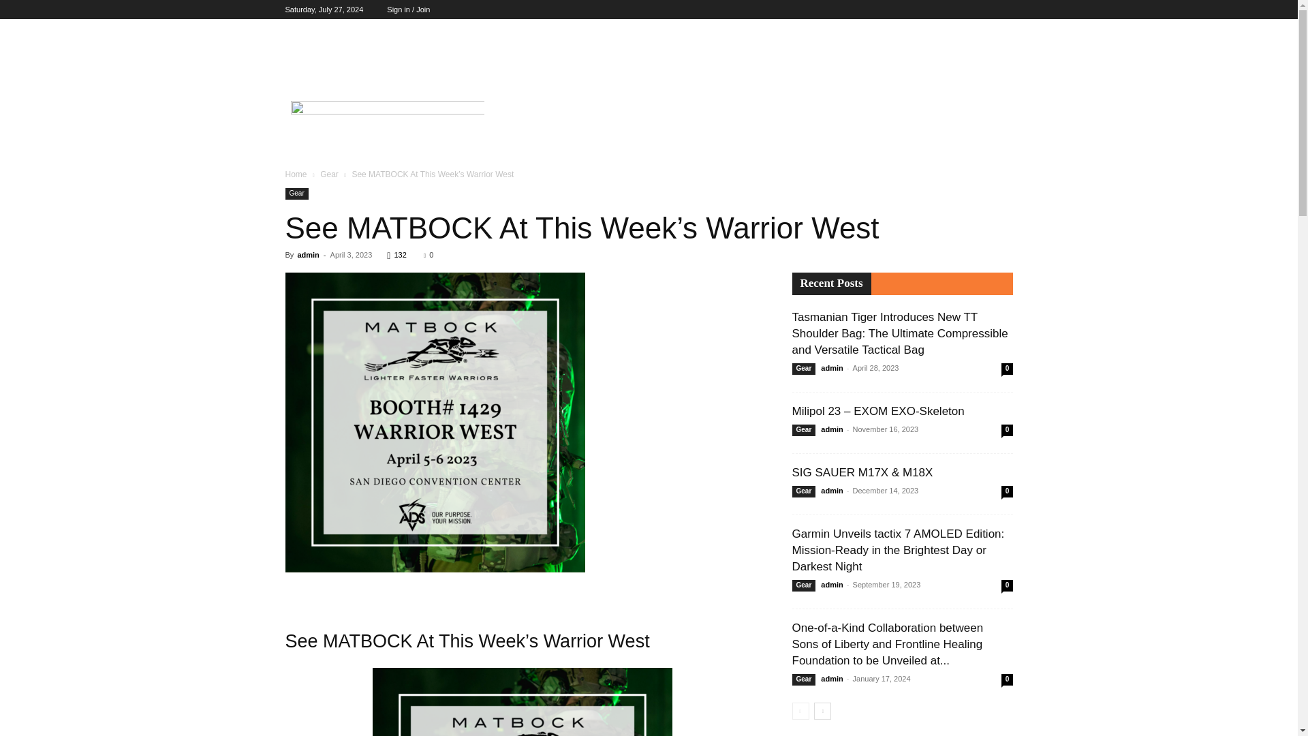 The height and width of the screenshot is (736, 1308). Describe the element at coordinates (309, 35) in the screenshot. I see `Home` at that location.